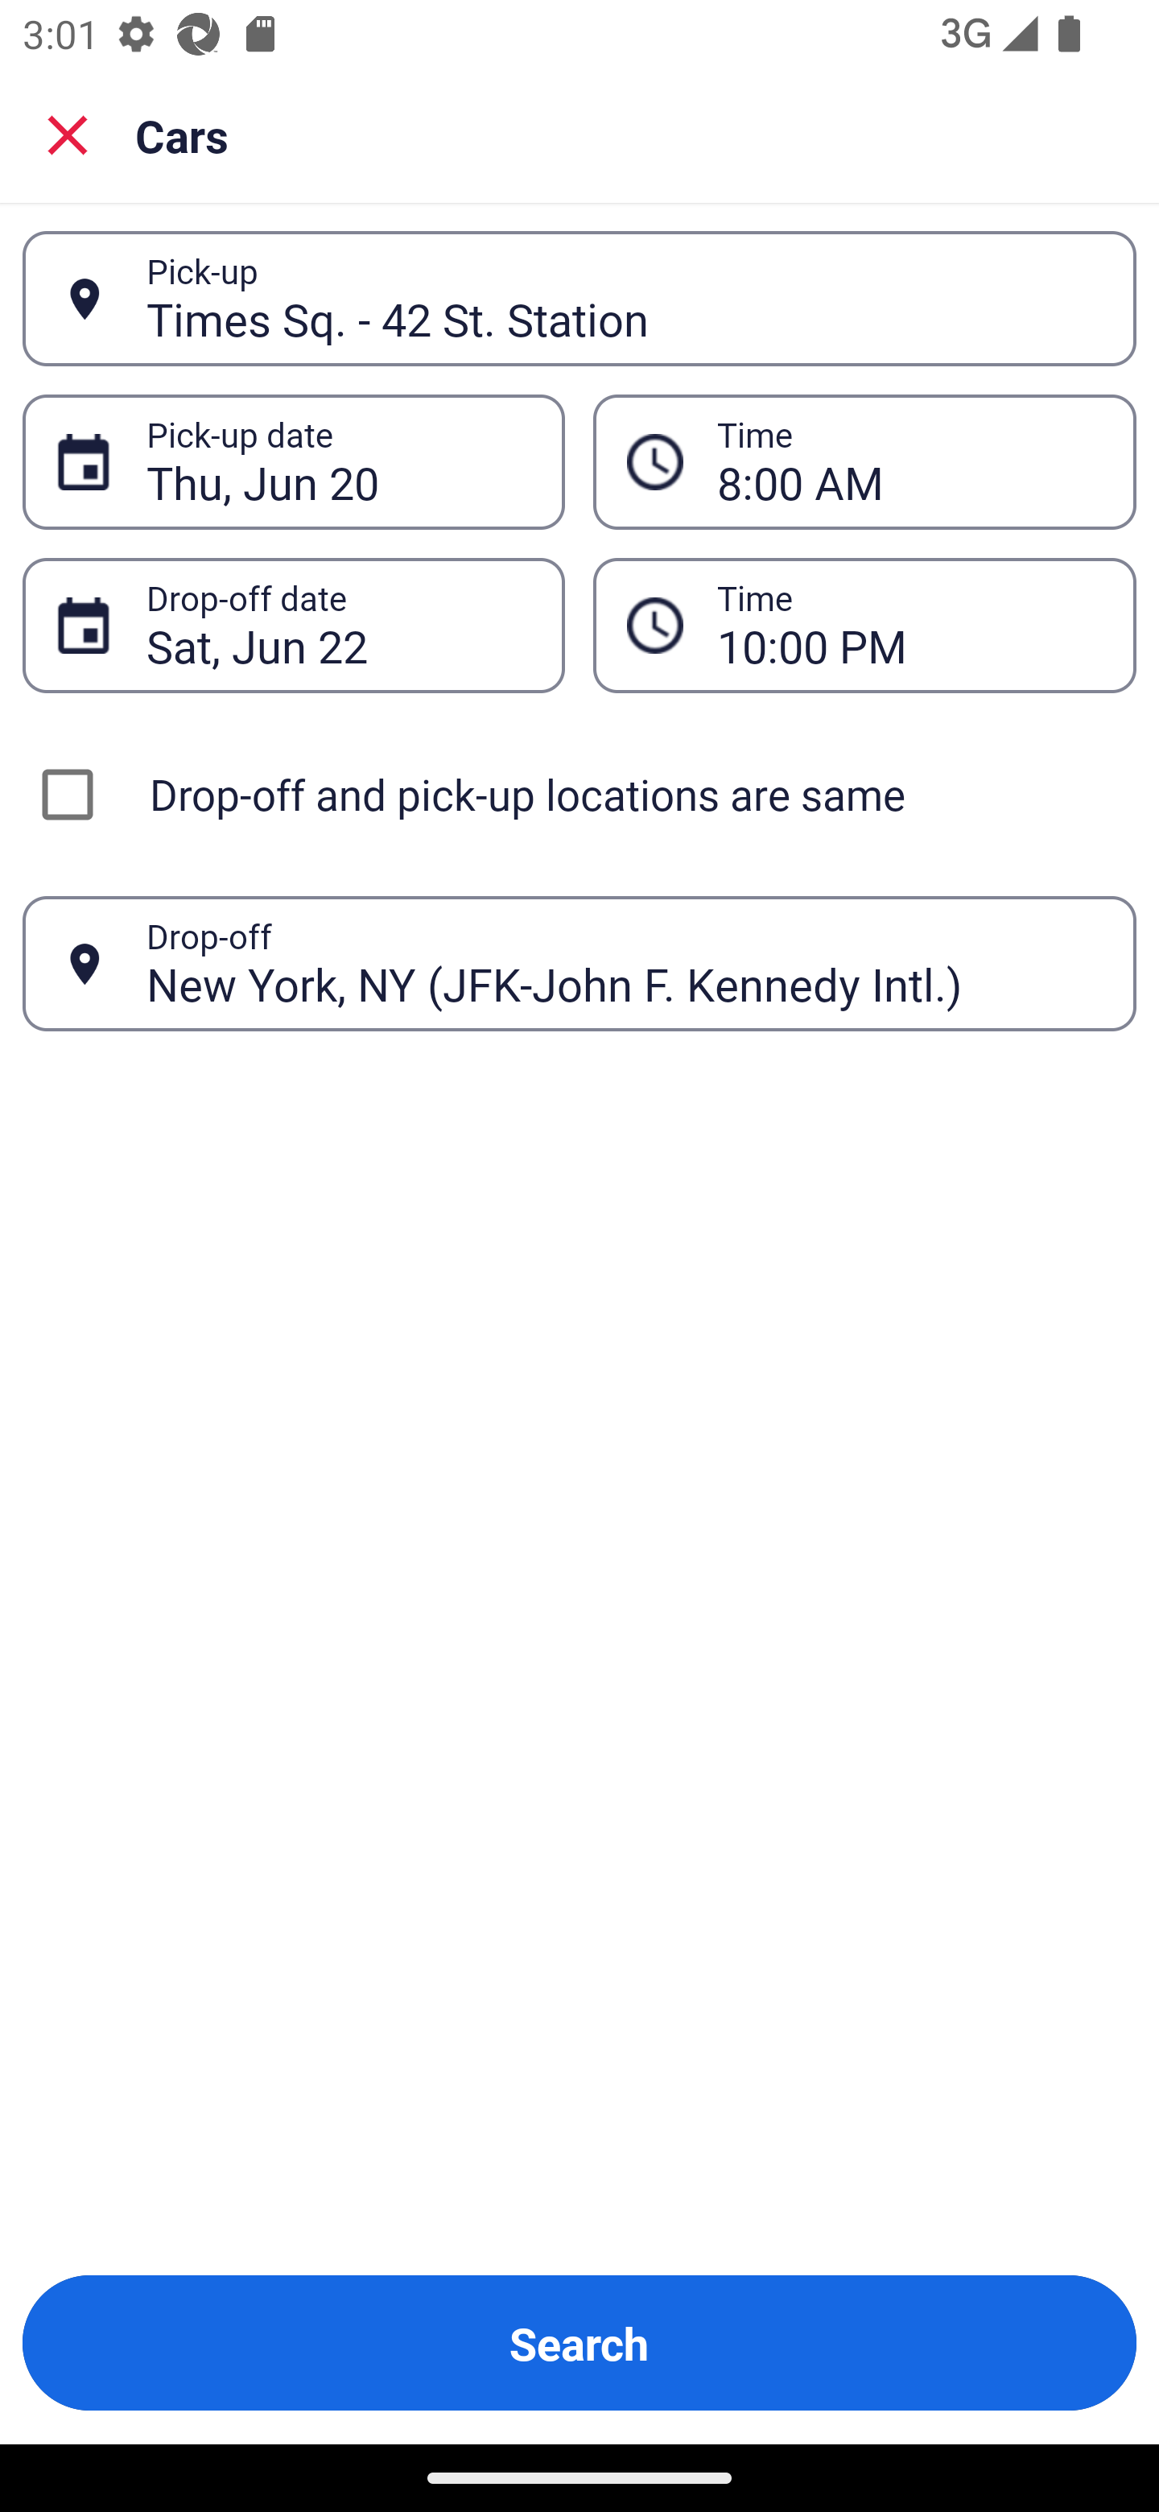 Image resolution: width=1159 pixels, height=2512 pixels. Describe the element at coordinates (68, 134) in the screenshot. I see `Close search screen` at that location.